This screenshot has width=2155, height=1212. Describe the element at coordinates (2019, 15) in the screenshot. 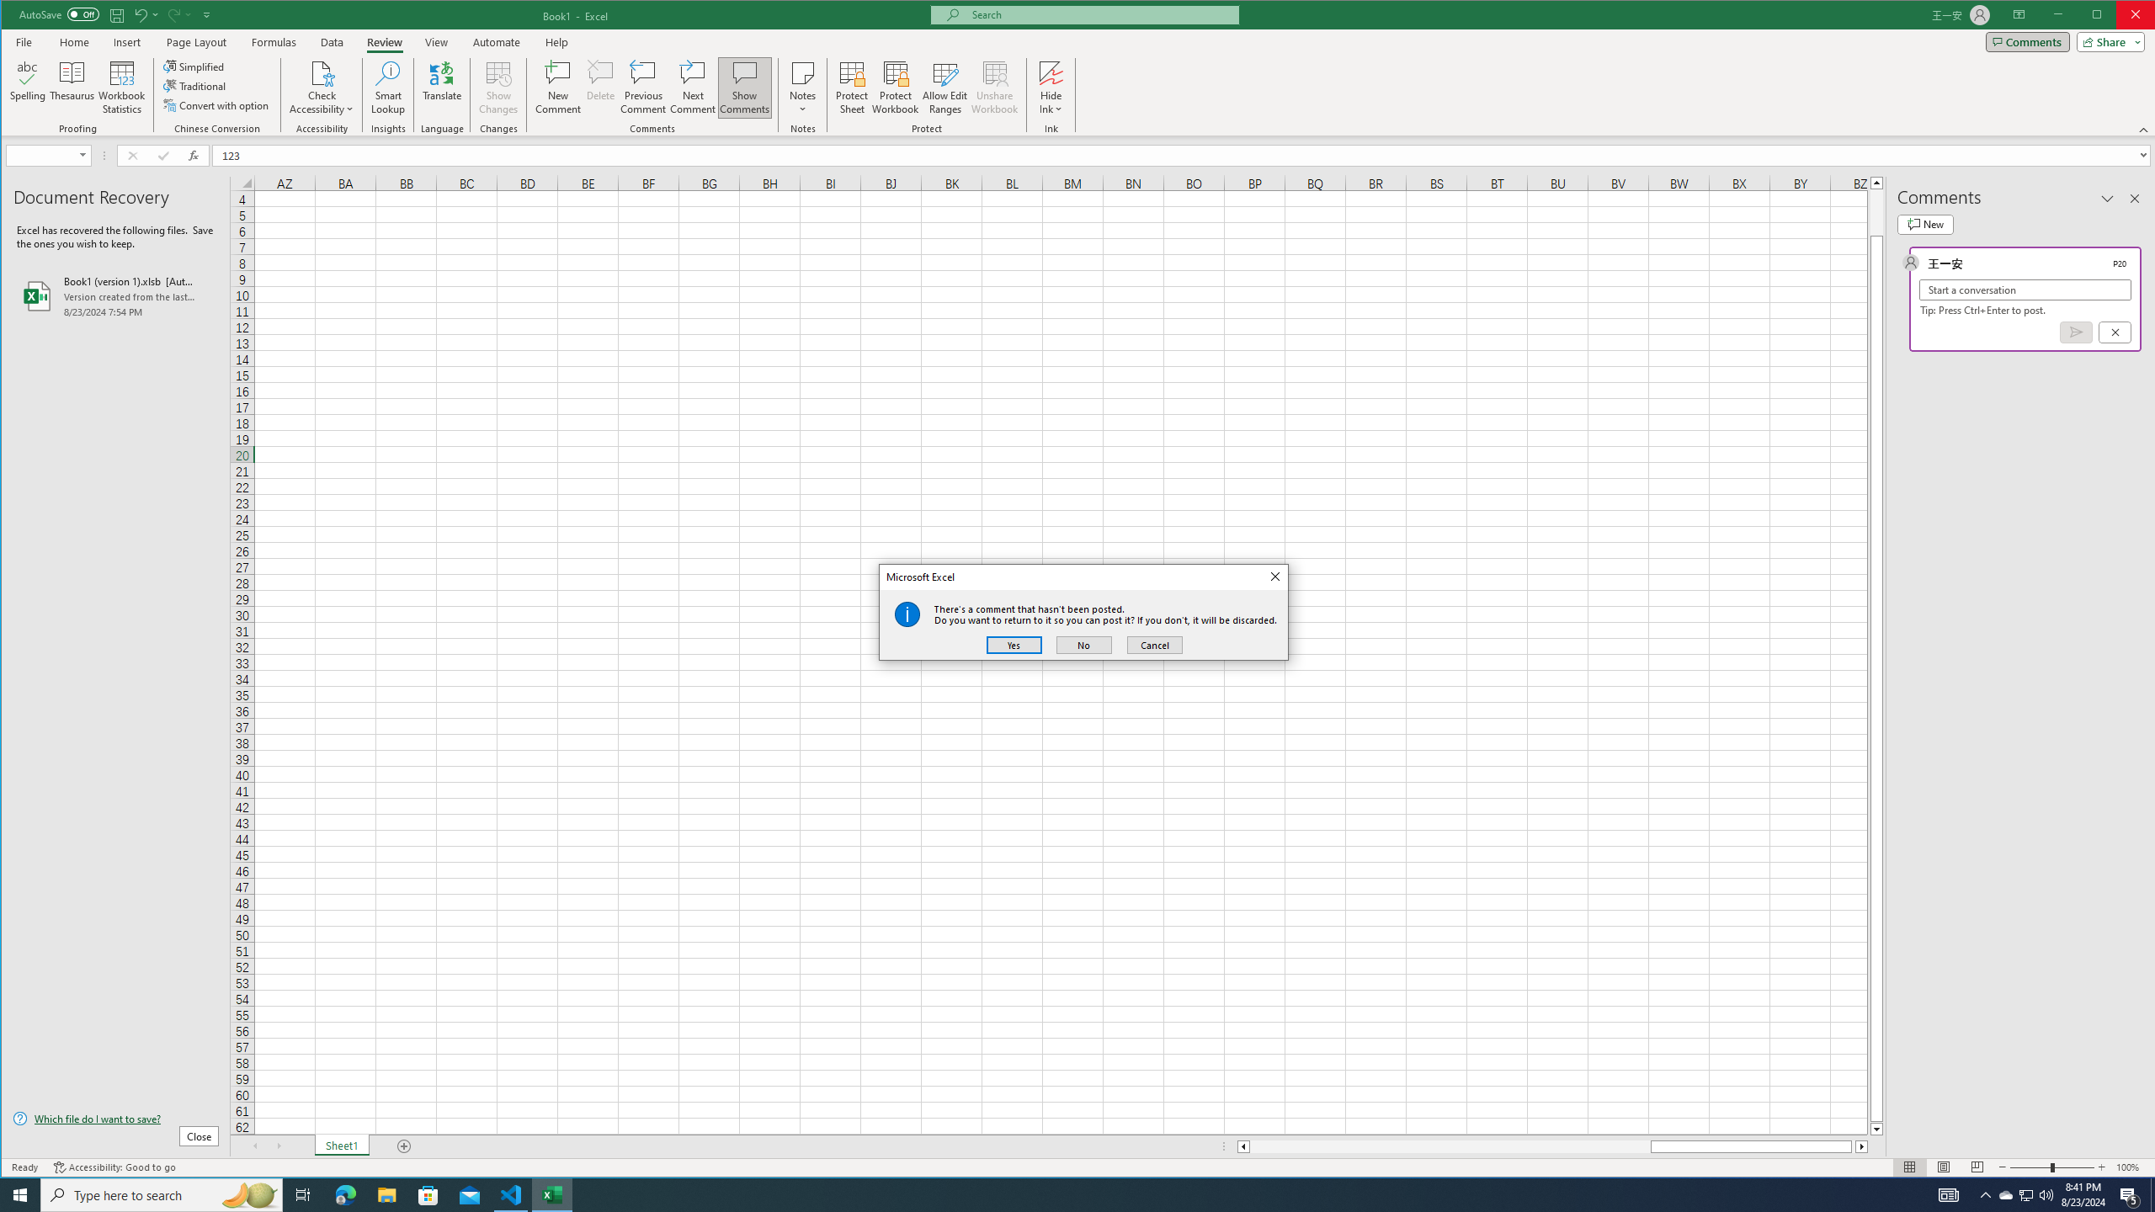

I see `Ribbon Display Options` at that location.